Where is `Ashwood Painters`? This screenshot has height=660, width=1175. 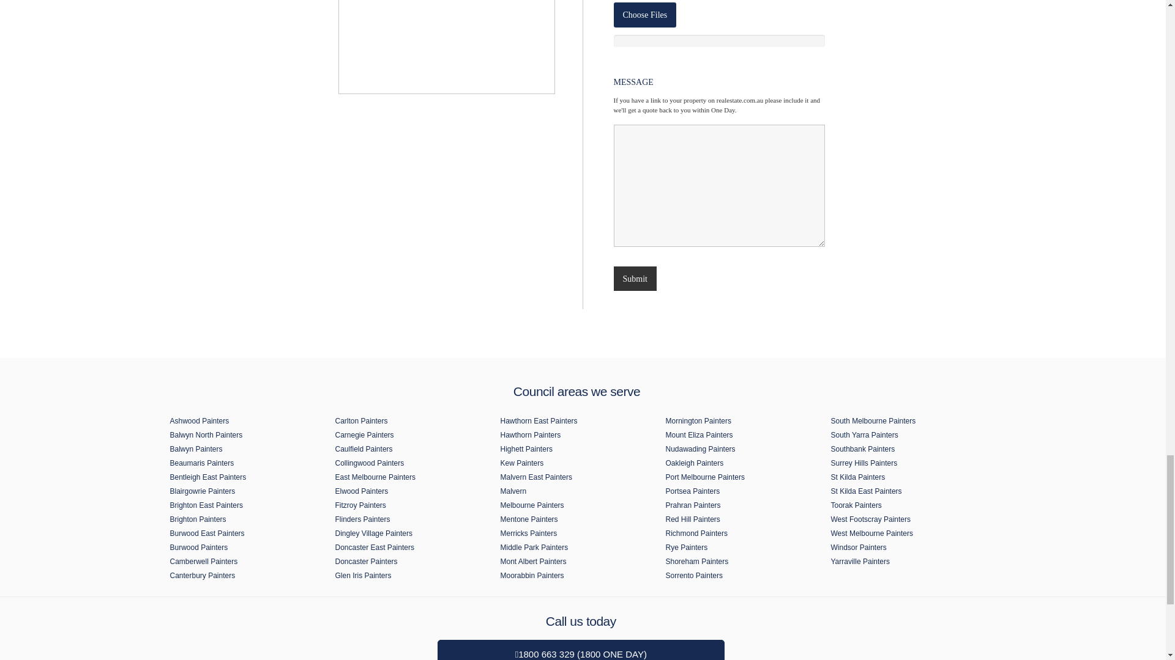 Ashwood Painters is located at coordinates (247, 420).